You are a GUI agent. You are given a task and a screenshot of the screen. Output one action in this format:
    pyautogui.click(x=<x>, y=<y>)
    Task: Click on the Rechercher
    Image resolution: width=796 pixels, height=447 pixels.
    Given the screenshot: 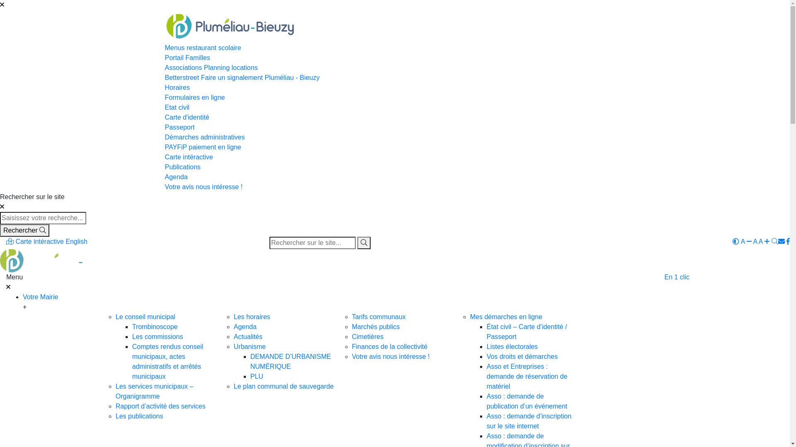 What is the action you would take?
    pyautogui.click(x=774, y=242)
    